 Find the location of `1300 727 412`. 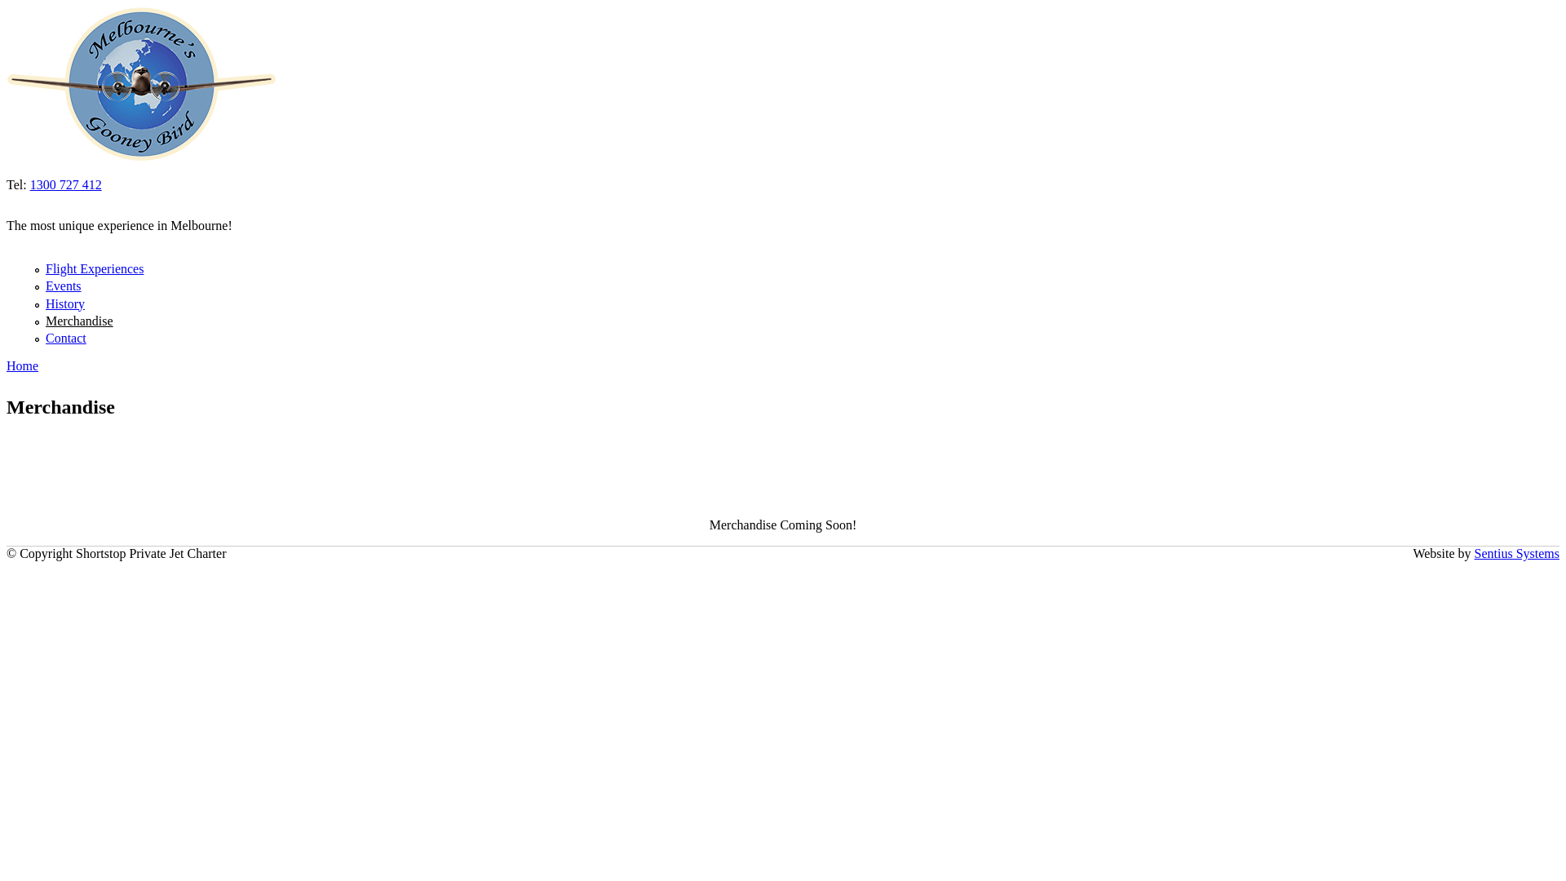

1300 727 412 is located at coordinates (66, 184).